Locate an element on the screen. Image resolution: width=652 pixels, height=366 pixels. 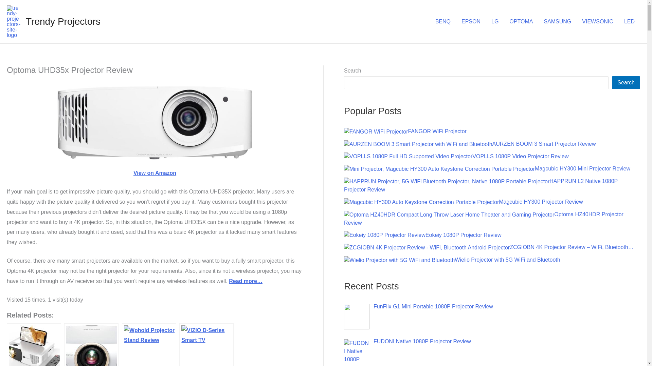
VIEWSONIC is located at coordinates (598, 21).